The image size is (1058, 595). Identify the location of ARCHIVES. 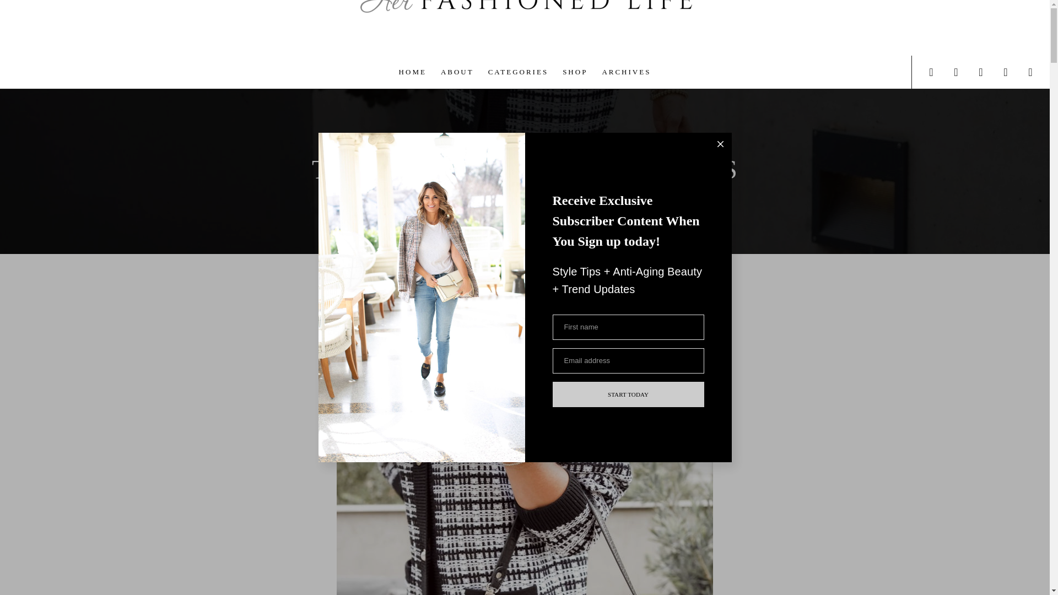
(626, 72).